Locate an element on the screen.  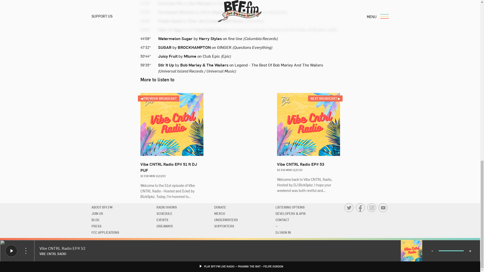
3:17:05pm is located at coordinates (149, 4).